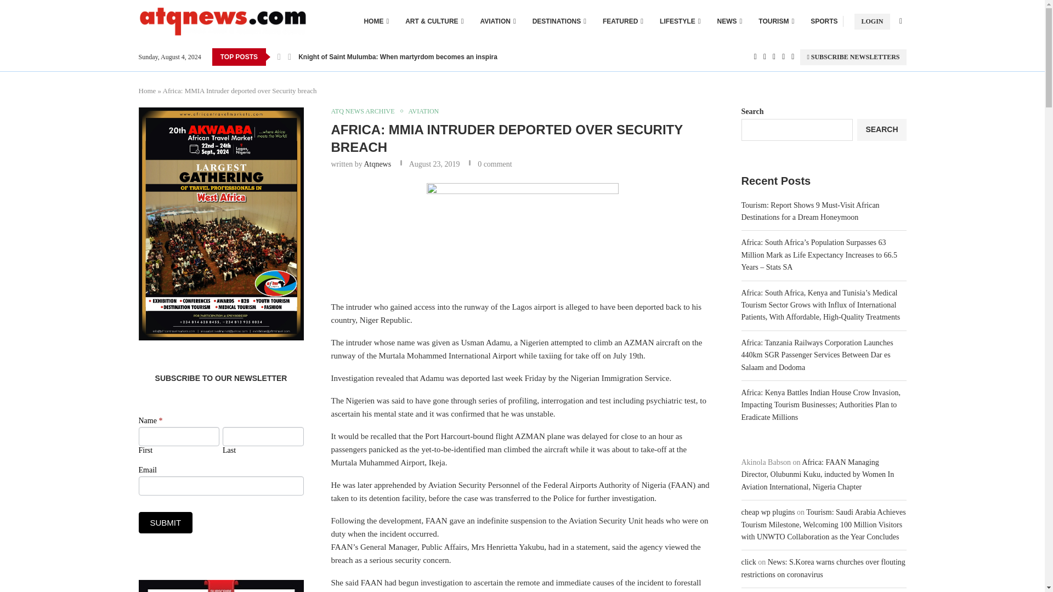  Describe the element at coordinates (522, 234) in the screenshot. I see `Man-on-Aircraft-Lagos-Airport` at that location.